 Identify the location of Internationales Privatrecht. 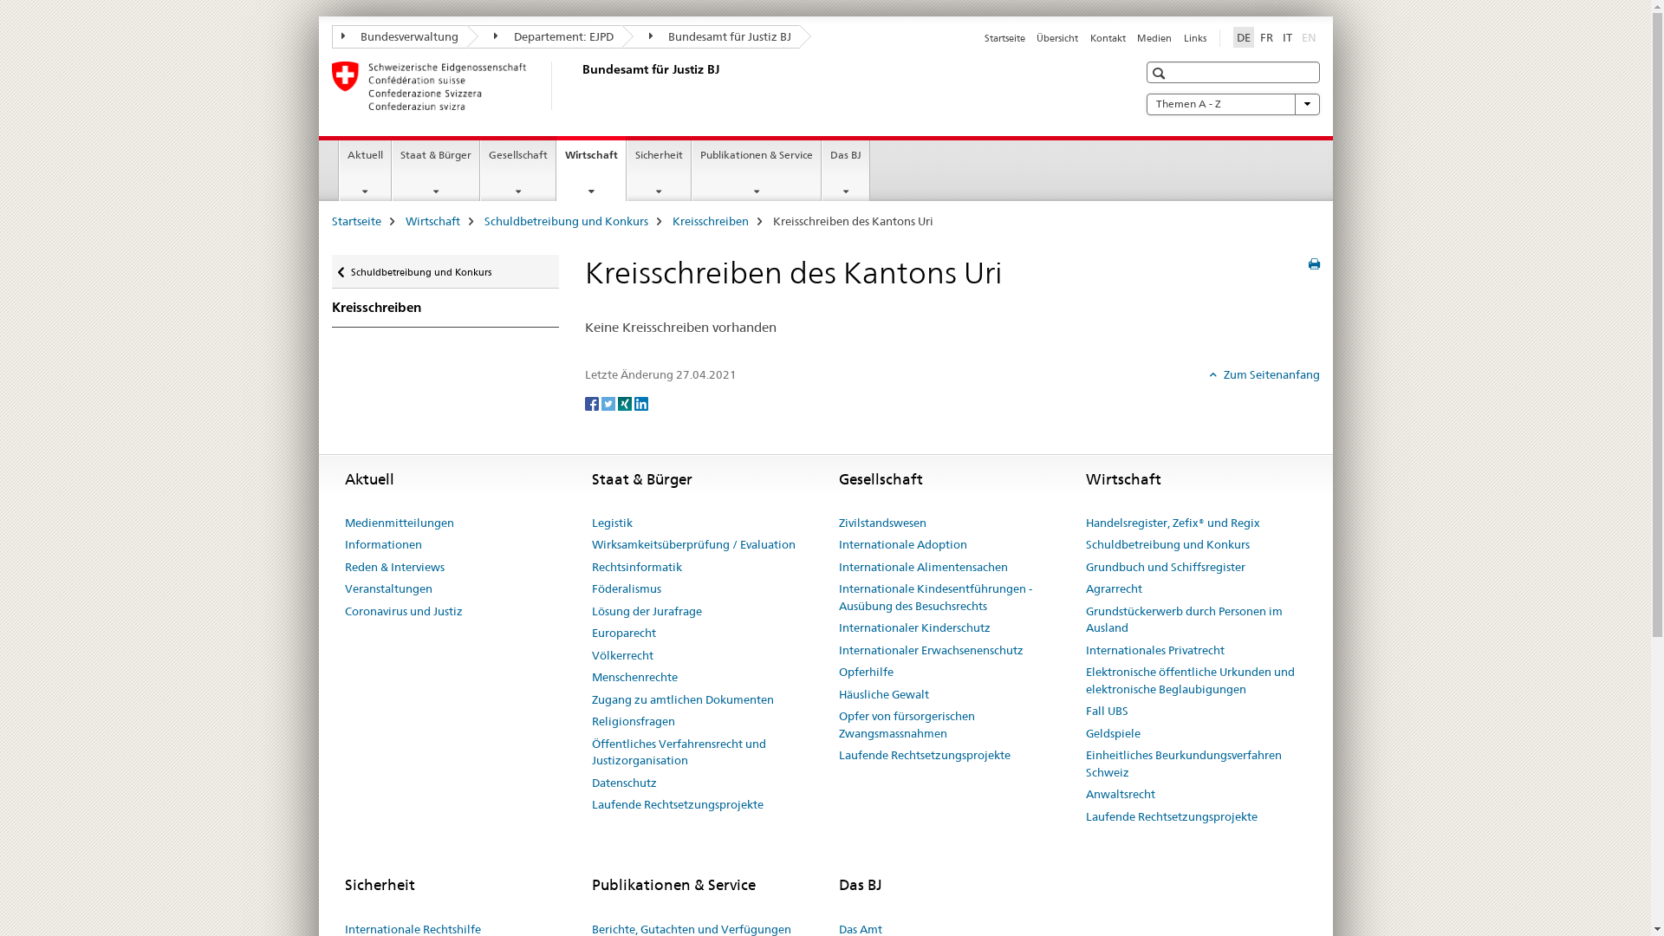
(1154, 651).